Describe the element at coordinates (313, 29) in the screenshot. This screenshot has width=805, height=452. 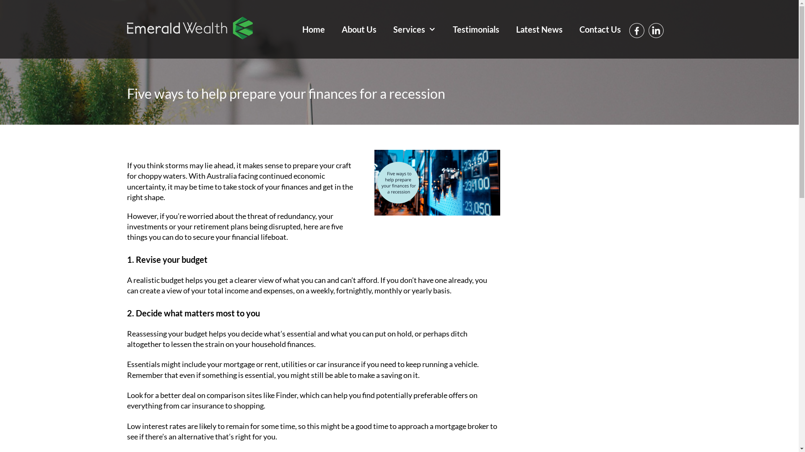
I see `Home` at that location.